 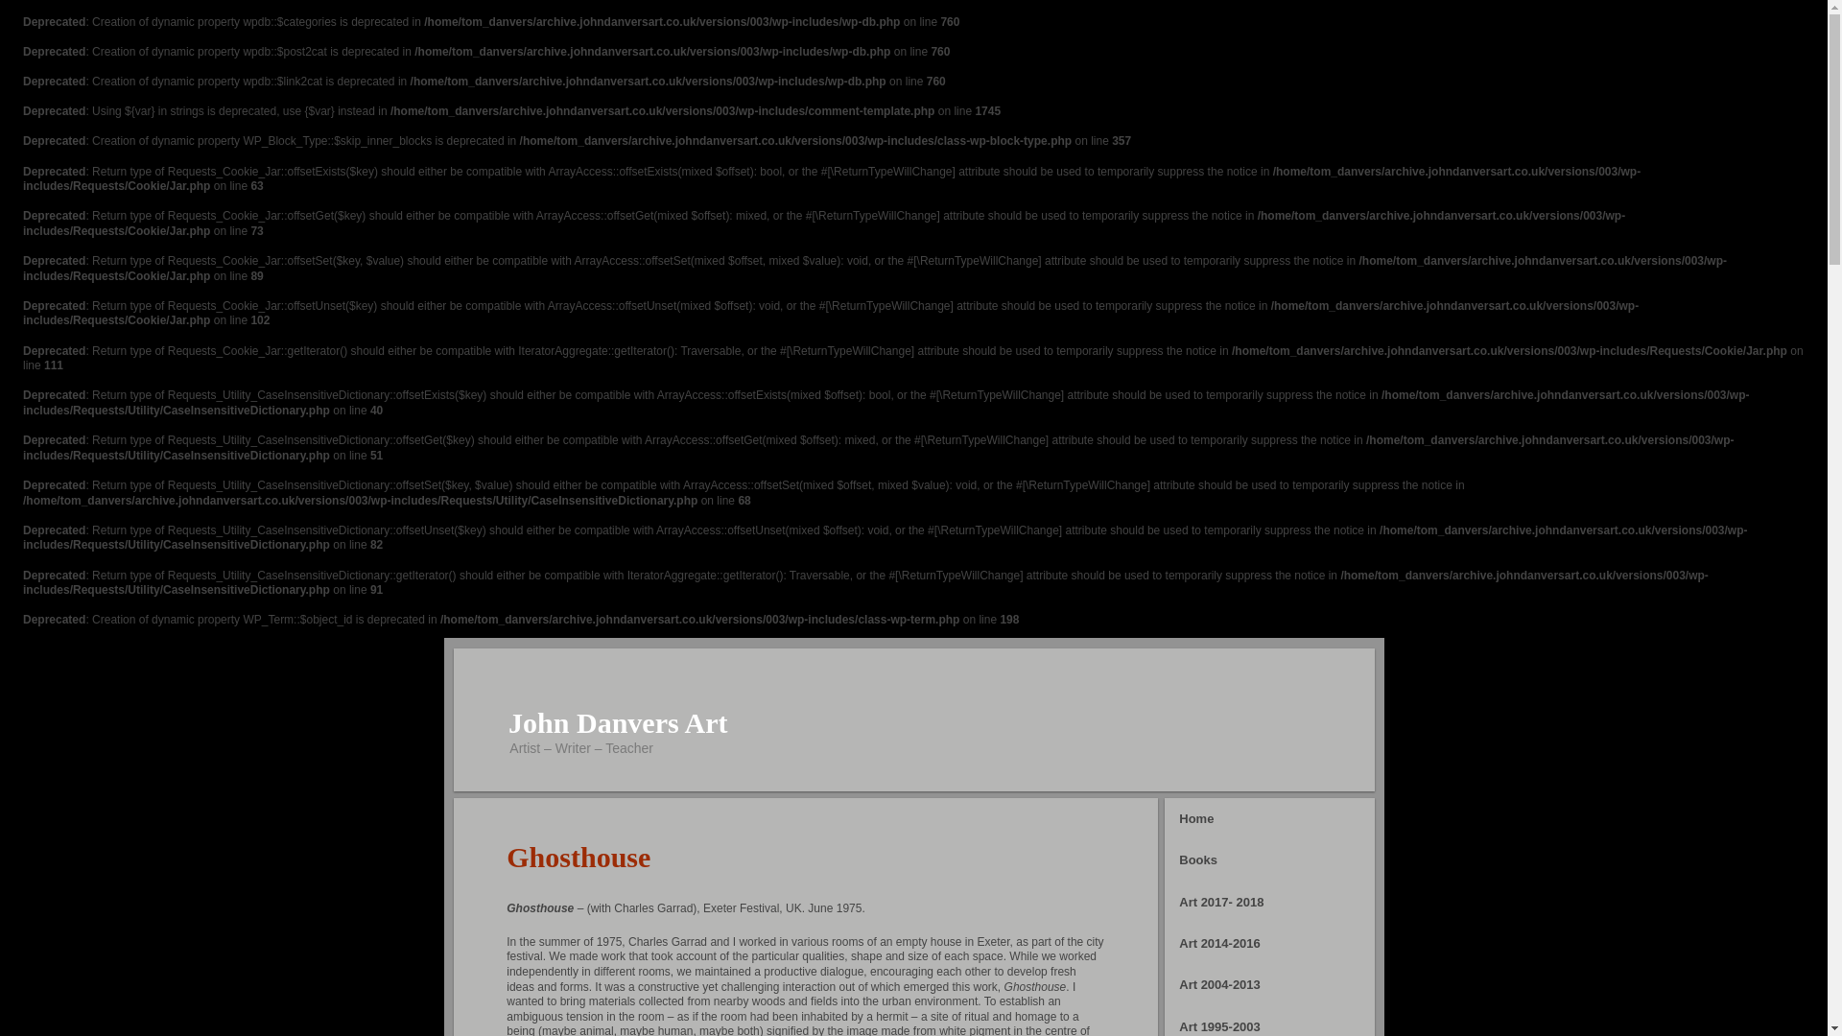 What do you see at coordinates (1268, 902) in the screenshot?
I see `Art 2017- 2018` at bounding box center [1268, 902].